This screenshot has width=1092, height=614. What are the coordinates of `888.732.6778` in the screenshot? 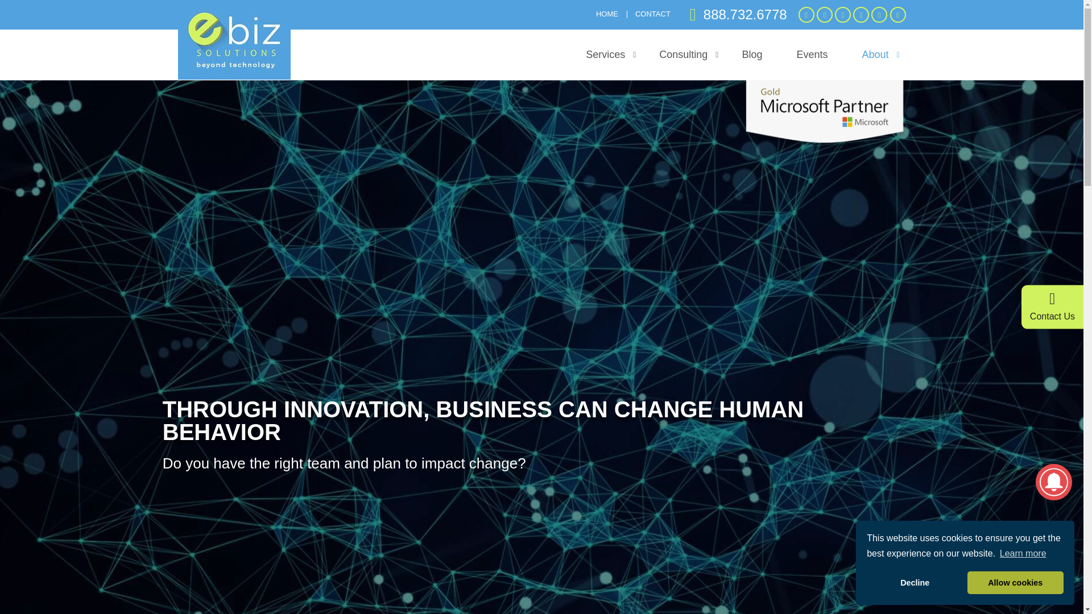 It's located at (738, 14).